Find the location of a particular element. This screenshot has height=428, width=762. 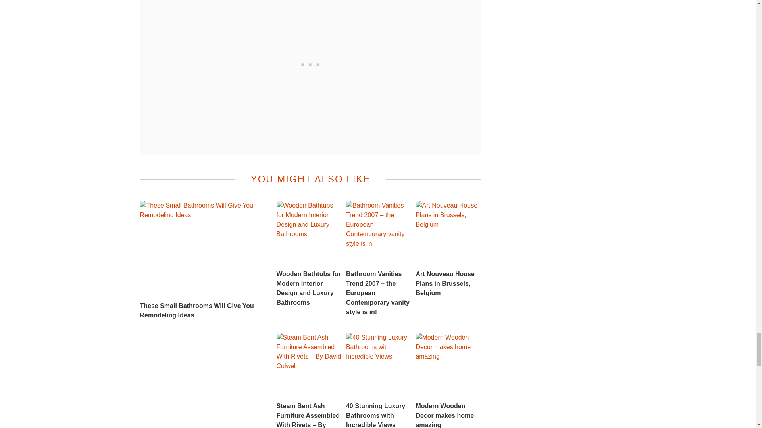

Art Nouveau House Plans in Brussels, Belgium is located at coordinates (448, 249).